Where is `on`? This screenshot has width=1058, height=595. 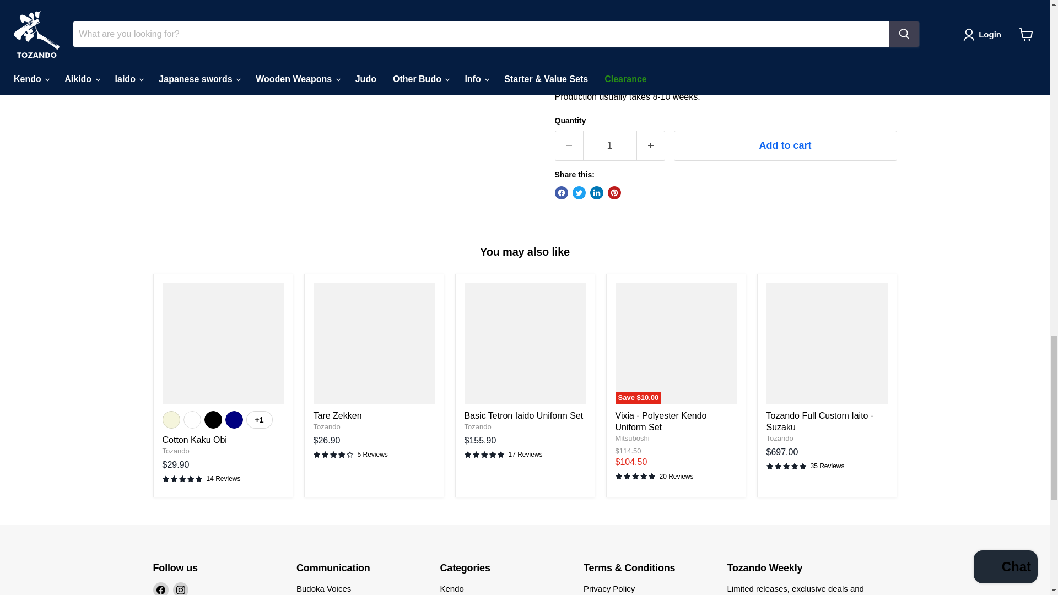
on is located at coordinates (560, 51).